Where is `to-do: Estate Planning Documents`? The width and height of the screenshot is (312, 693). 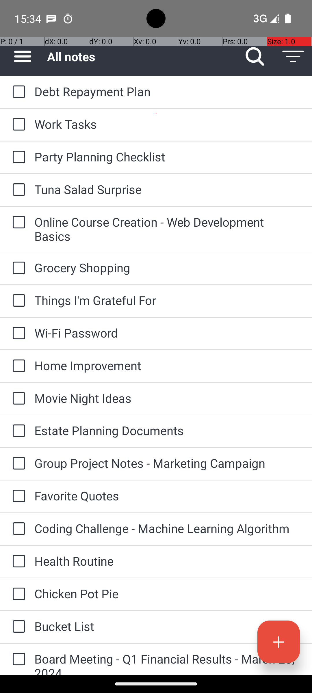 to-do: Estate Planning Documents is located at coordinates (17, 431).